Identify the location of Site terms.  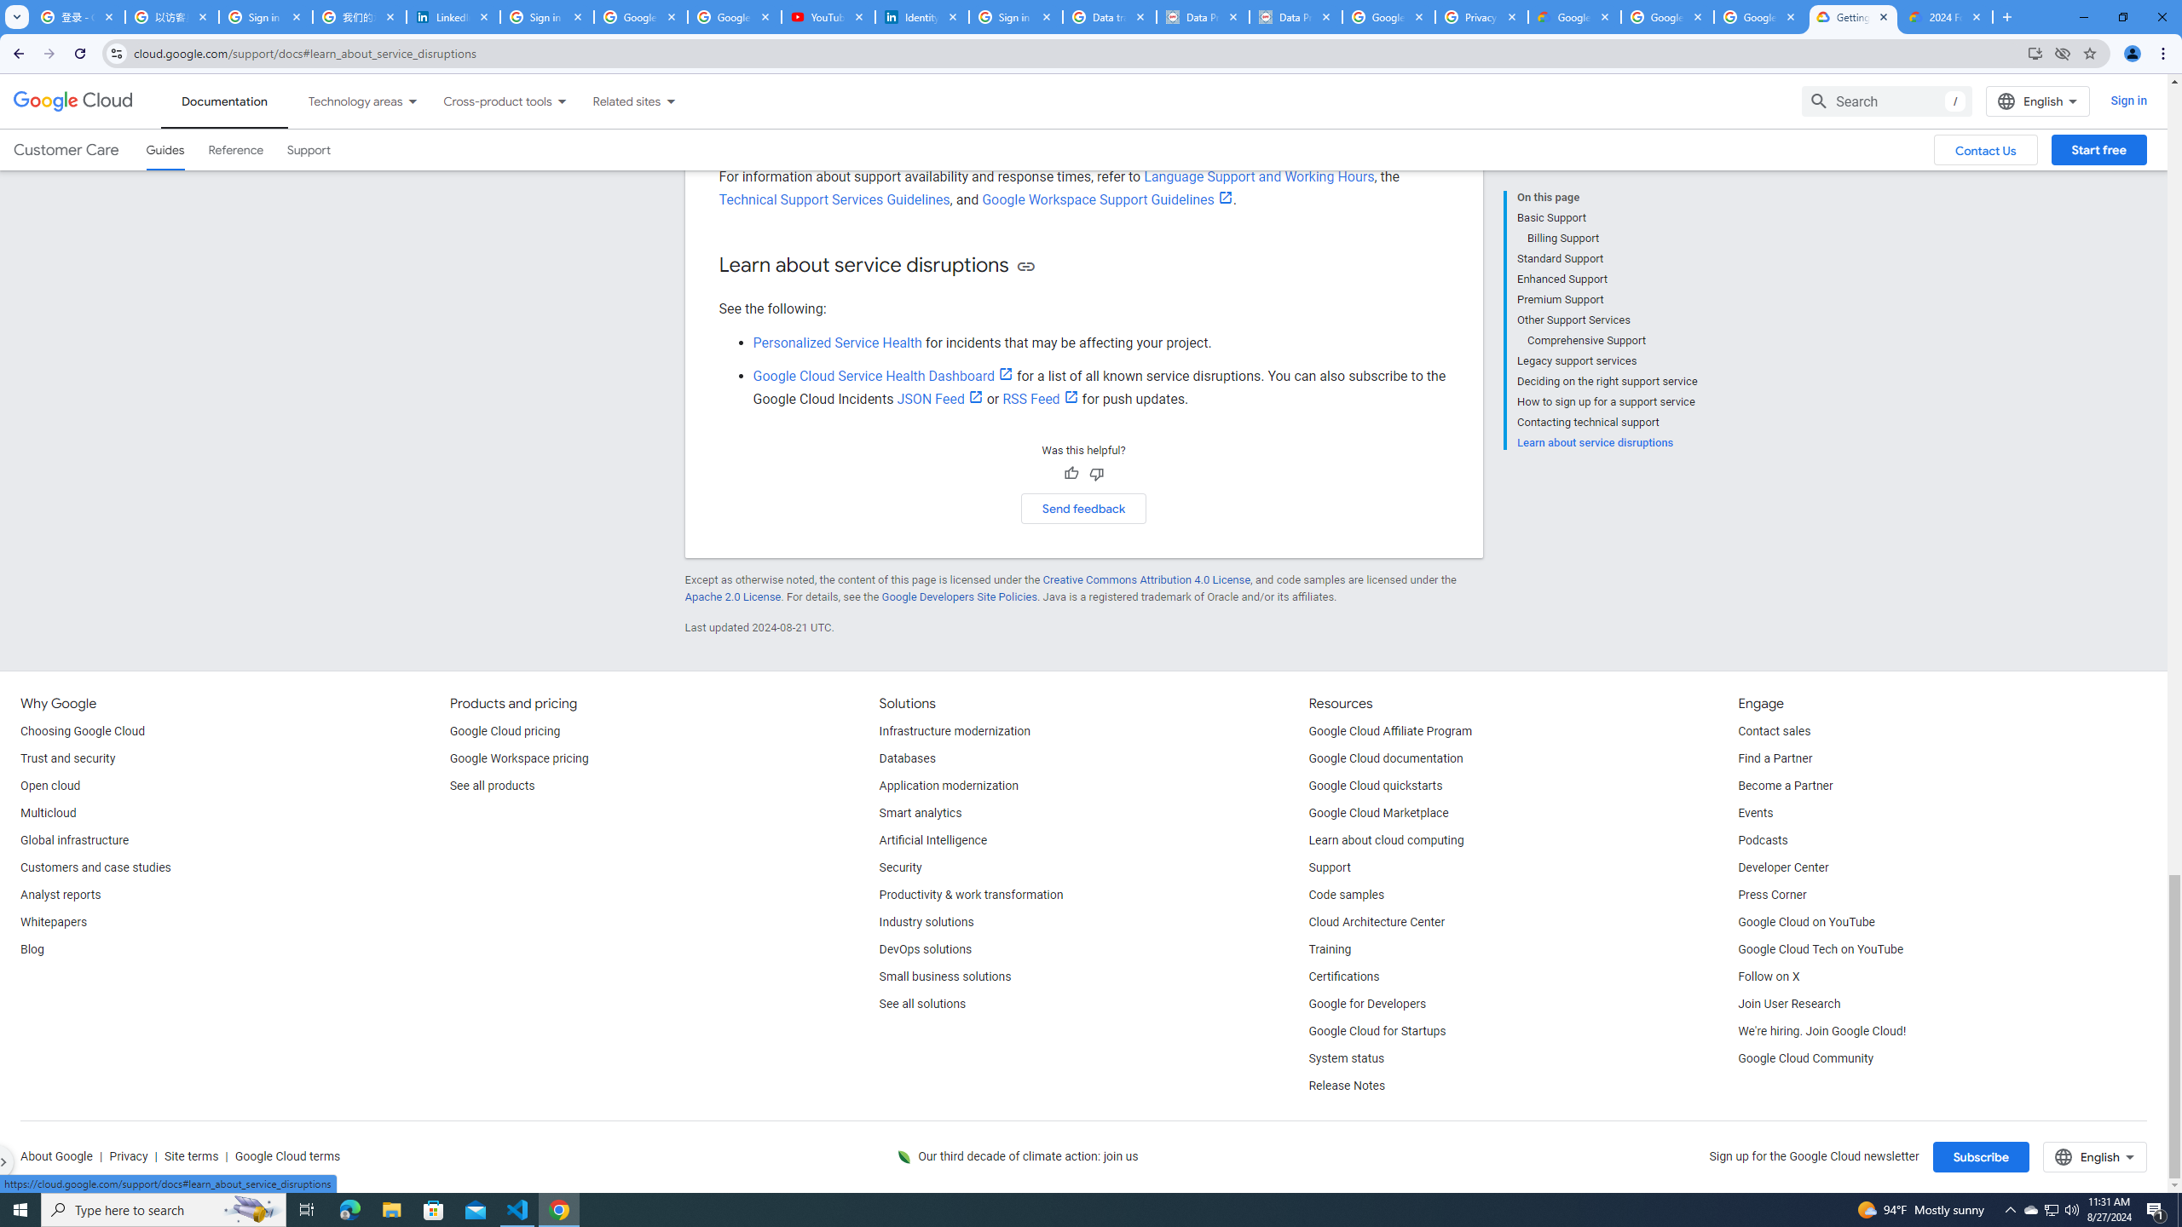
(191, 1157).